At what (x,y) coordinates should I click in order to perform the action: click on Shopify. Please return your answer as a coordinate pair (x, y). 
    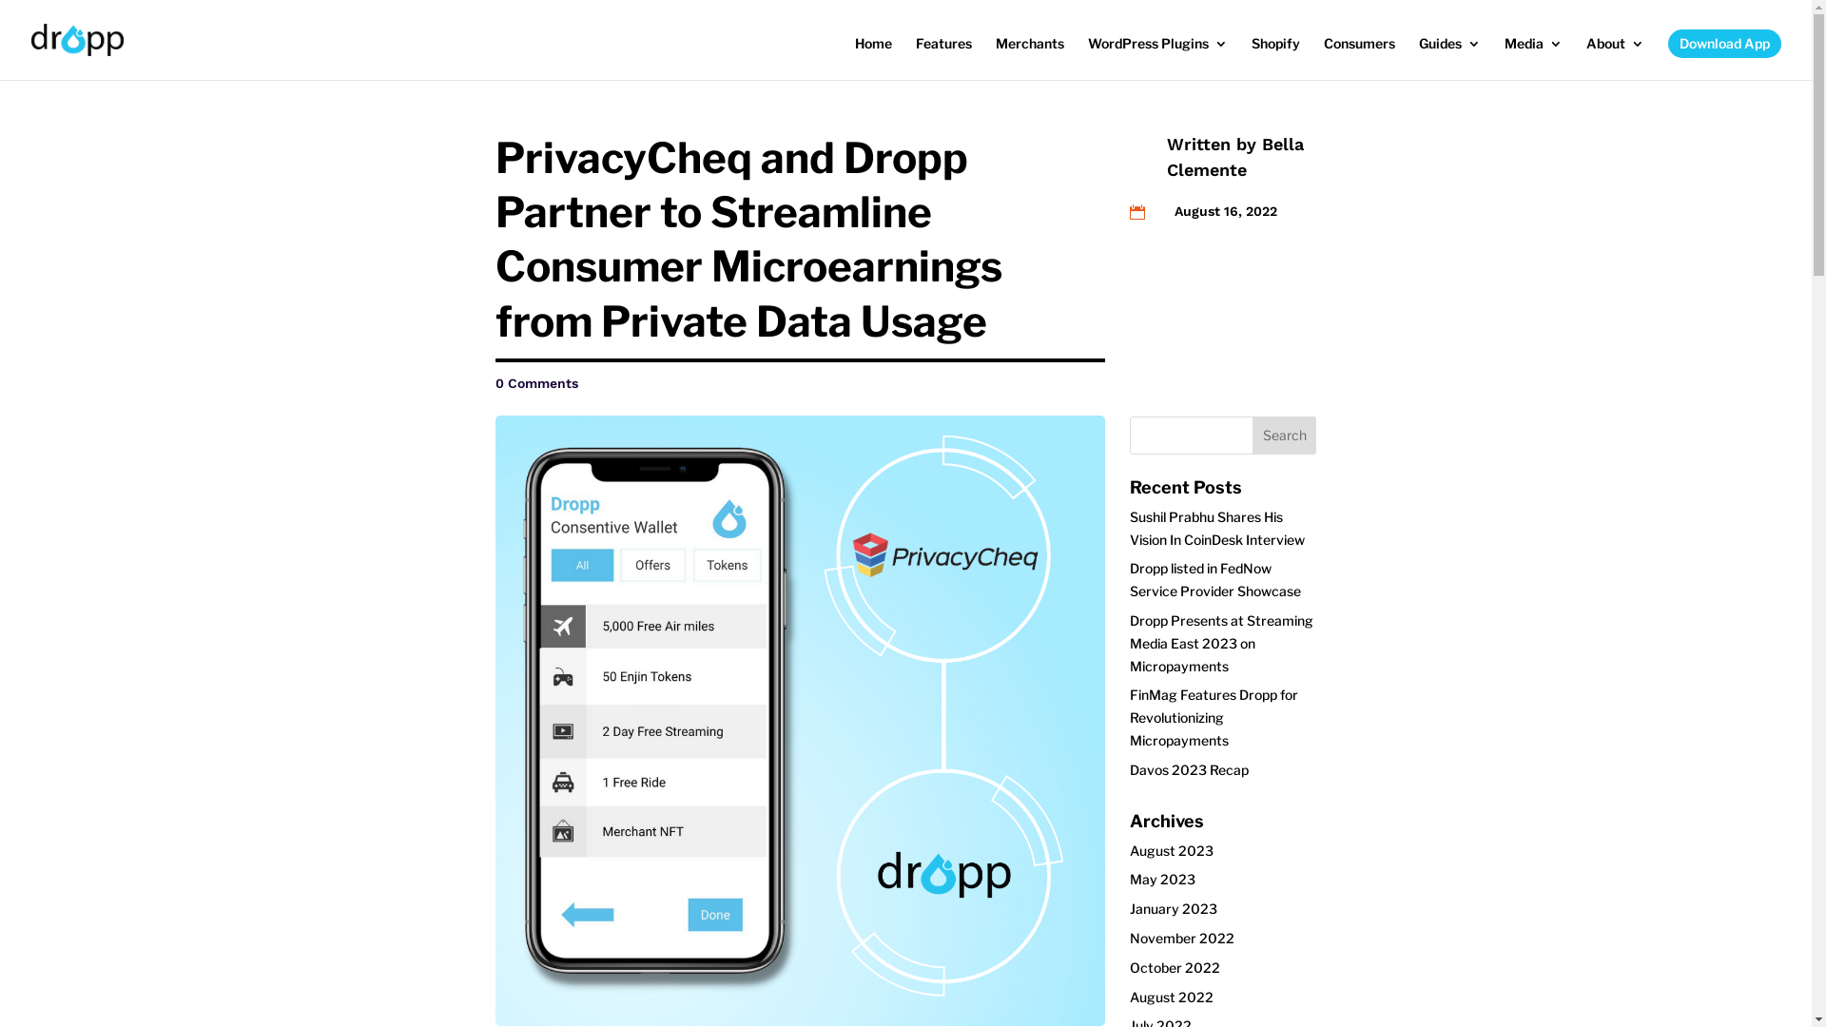
    Looking at the image, I should click on (1276, 58).